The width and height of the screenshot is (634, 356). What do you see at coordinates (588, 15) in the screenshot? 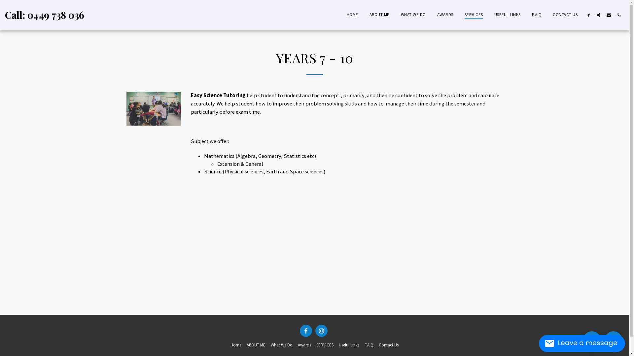
I see ` ` at bounding box center [588, 15].